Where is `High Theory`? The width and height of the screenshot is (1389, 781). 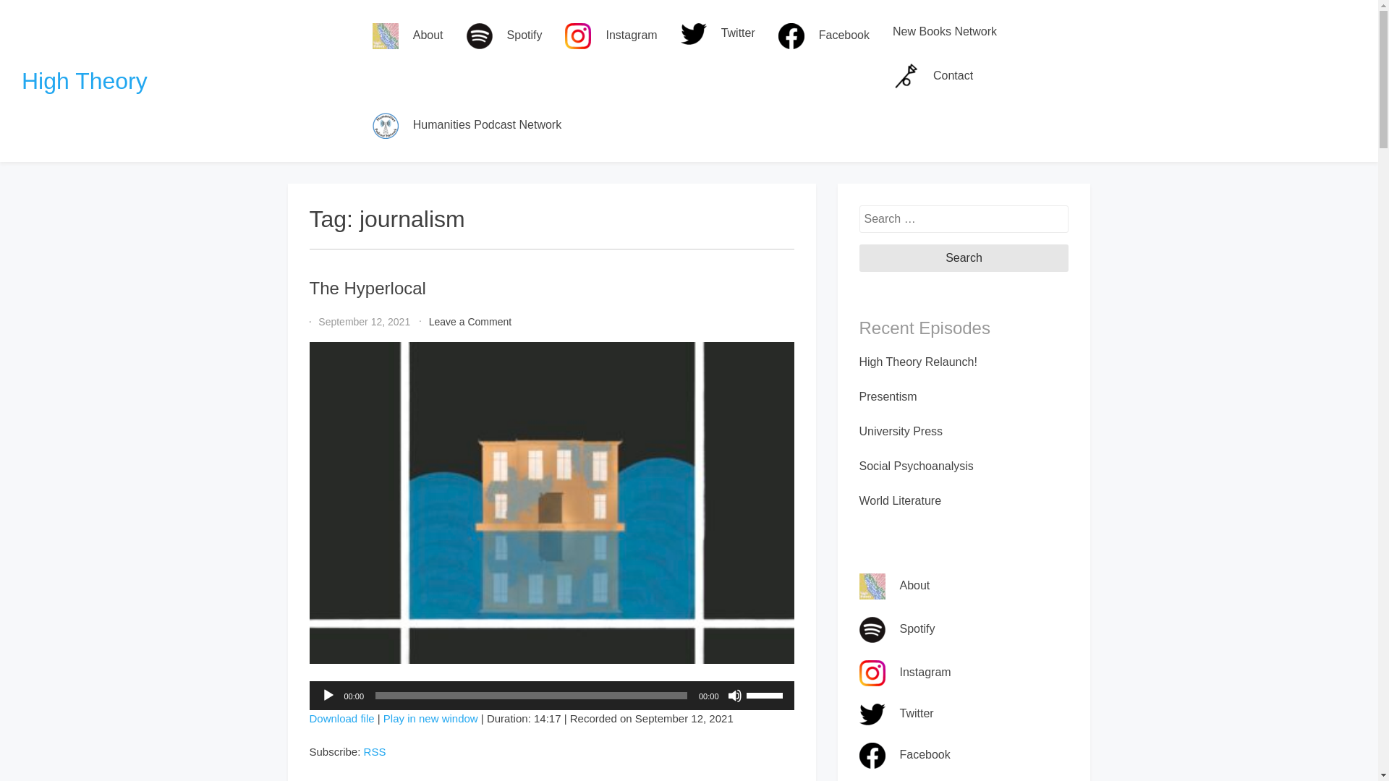 High Theory is located at coordinates (430, 718).